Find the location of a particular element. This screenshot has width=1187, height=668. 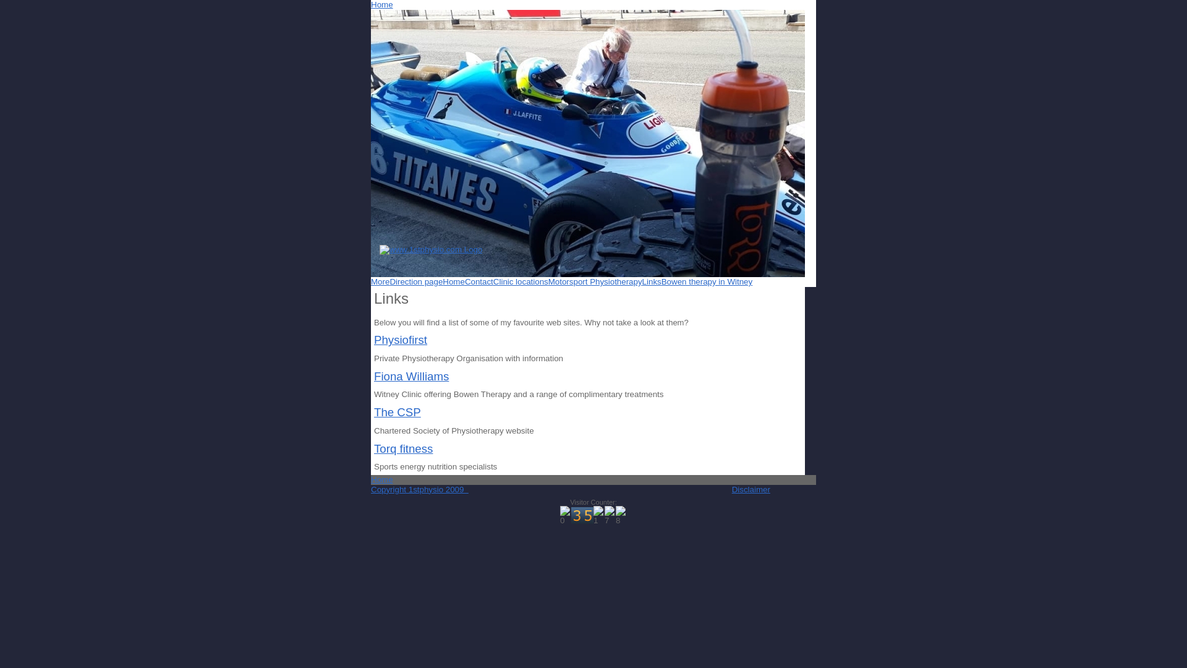

Motorsport Physiotherapy is located at coordinates (595, 282).